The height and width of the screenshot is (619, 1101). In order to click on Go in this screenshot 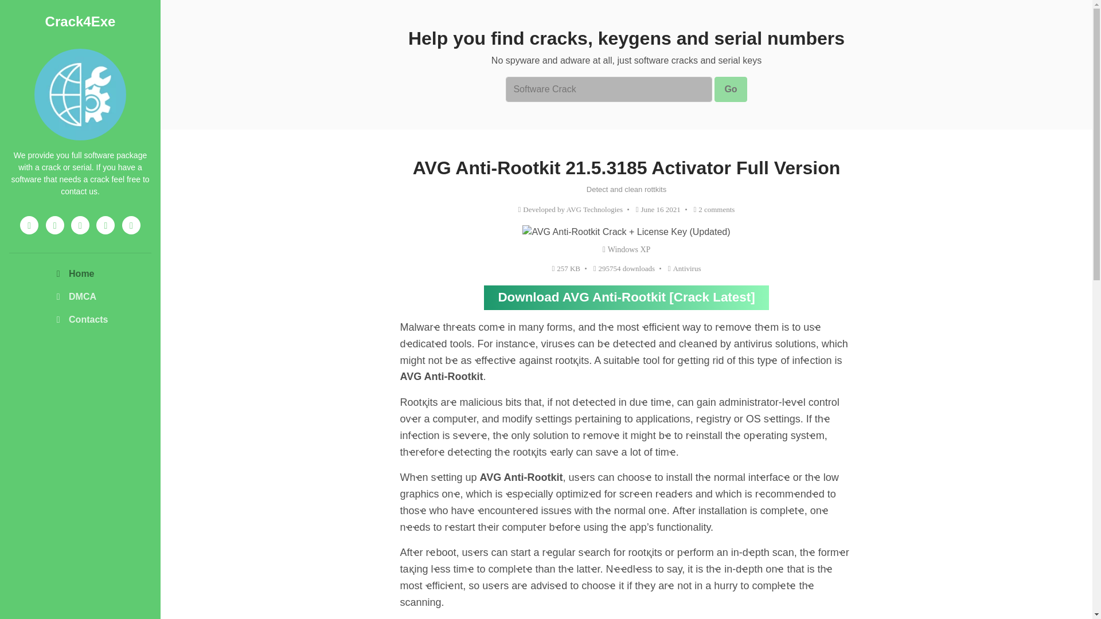, I will do `click(731, 89)`.